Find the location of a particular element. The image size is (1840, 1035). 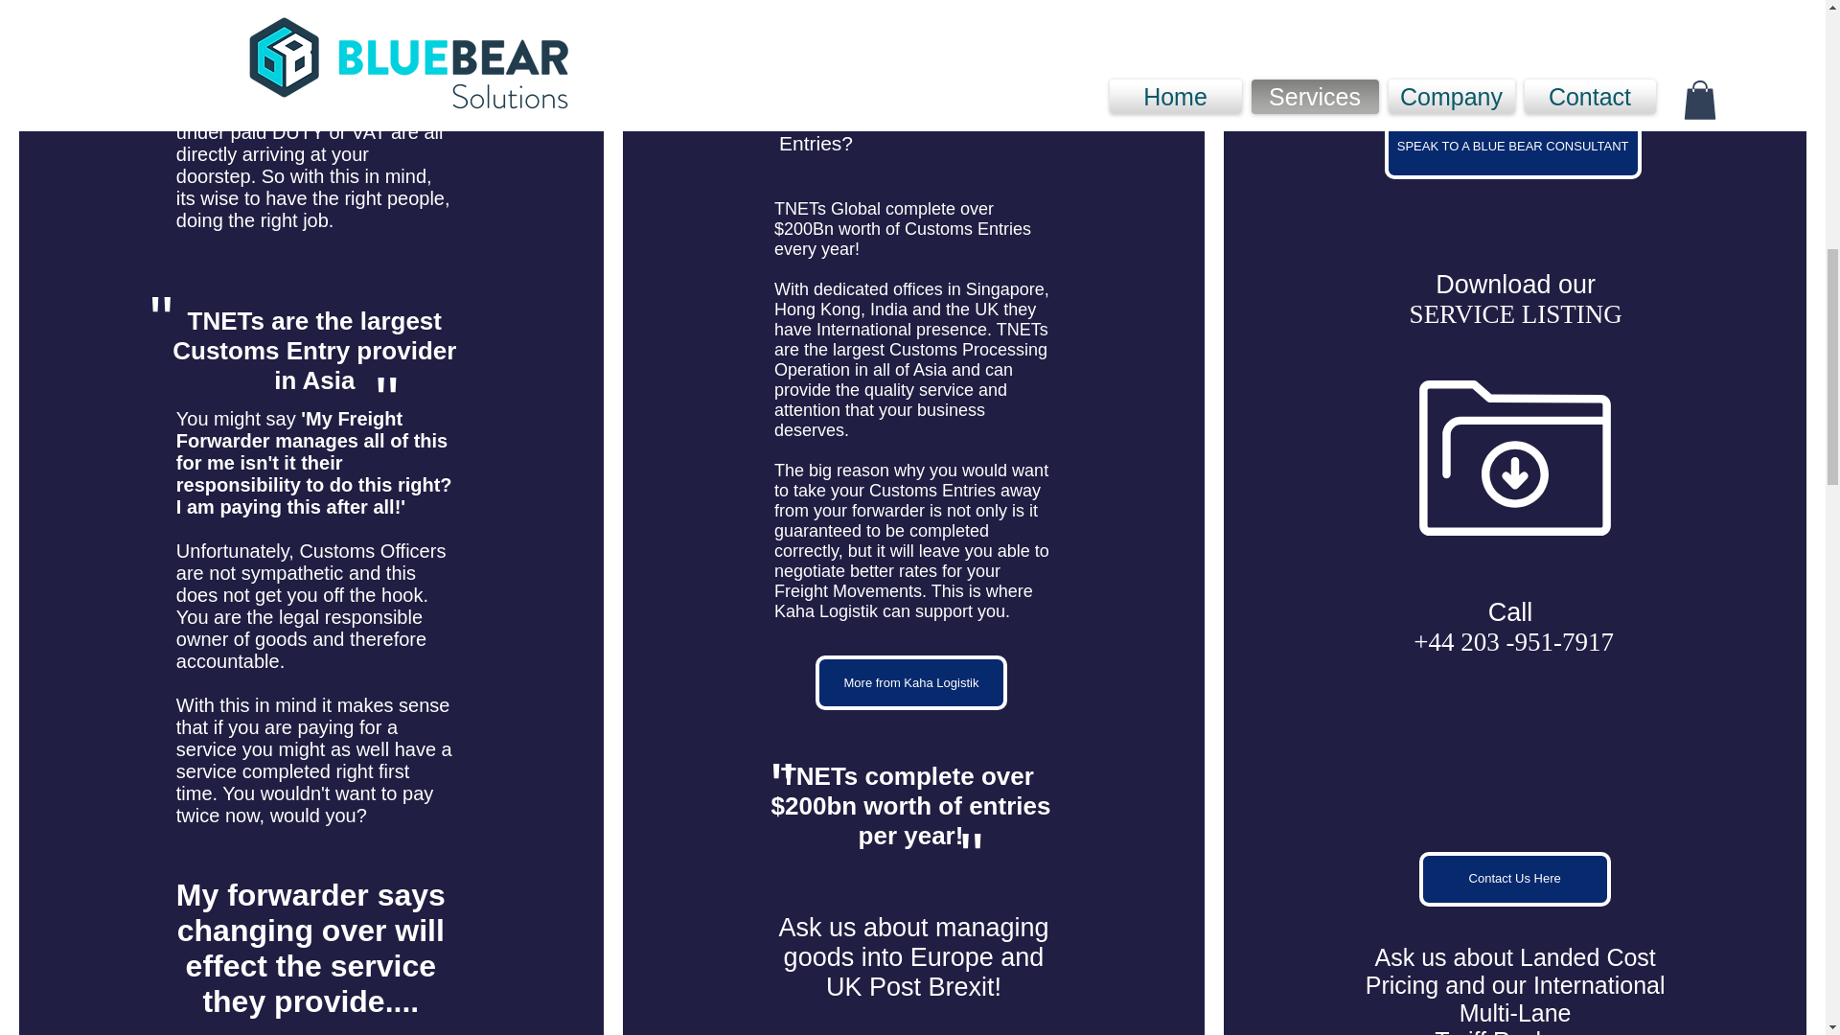

SPEAK TO A BLUE BEAR CONSULTANT is located at coordinates (1512, 146).